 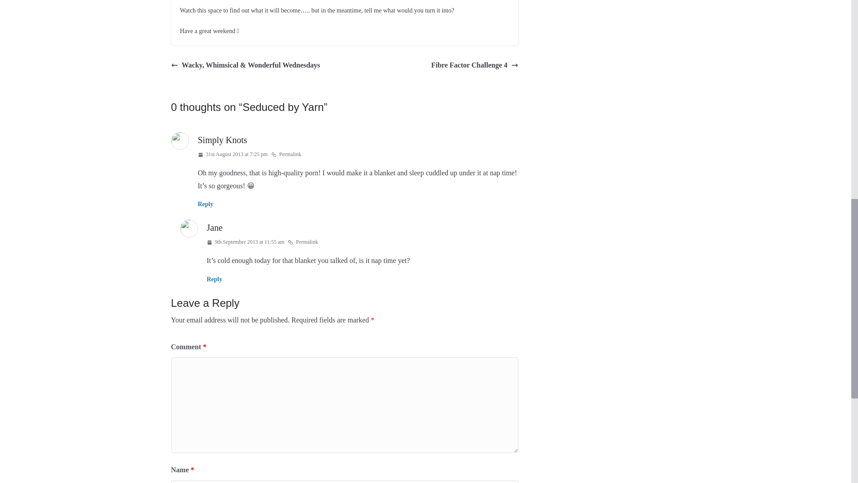 What do you see at coordinates (286, 155) in the screenshot?
I see `Permalink` at bounding box center [286, 155].